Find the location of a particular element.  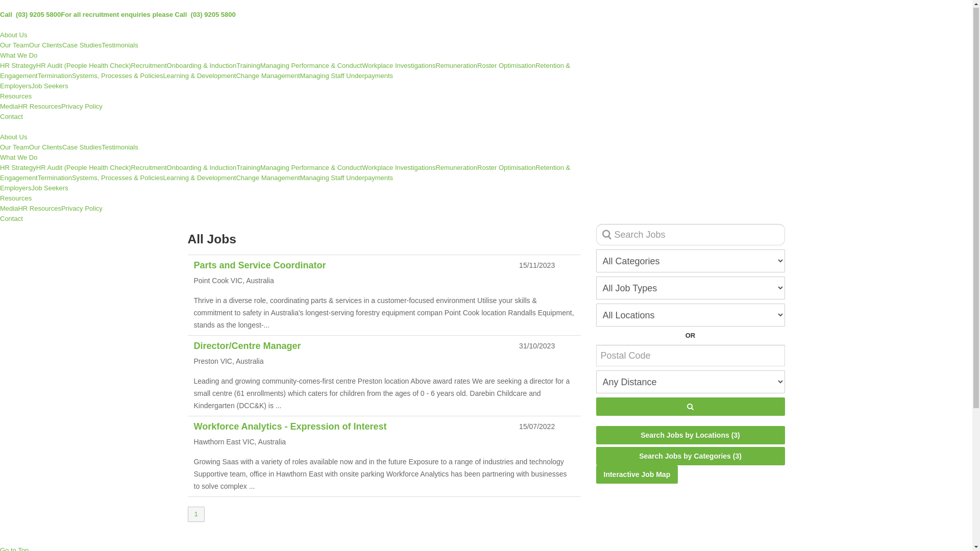

Case Studies is located at coordinates (82, 148).